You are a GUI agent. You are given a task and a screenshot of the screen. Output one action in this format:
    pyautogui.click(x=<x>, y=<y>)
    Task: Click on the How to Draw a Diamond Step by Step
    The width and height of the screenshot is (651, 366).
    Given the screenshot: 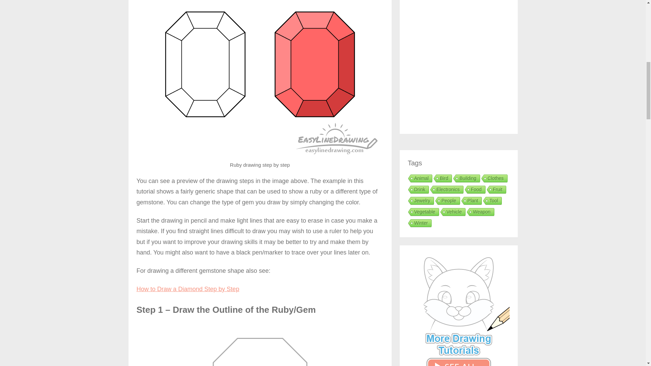 What is the action you would take?
    pyautogui.click(x=187, y=289)
    